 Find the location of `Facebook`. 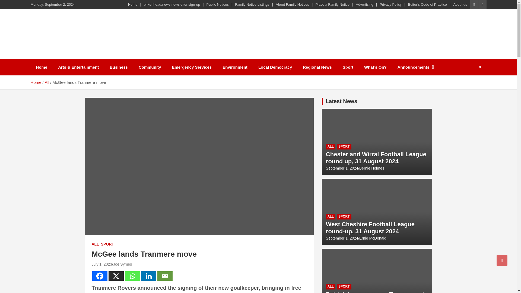

Facebook is located at coordinates (100, 276).